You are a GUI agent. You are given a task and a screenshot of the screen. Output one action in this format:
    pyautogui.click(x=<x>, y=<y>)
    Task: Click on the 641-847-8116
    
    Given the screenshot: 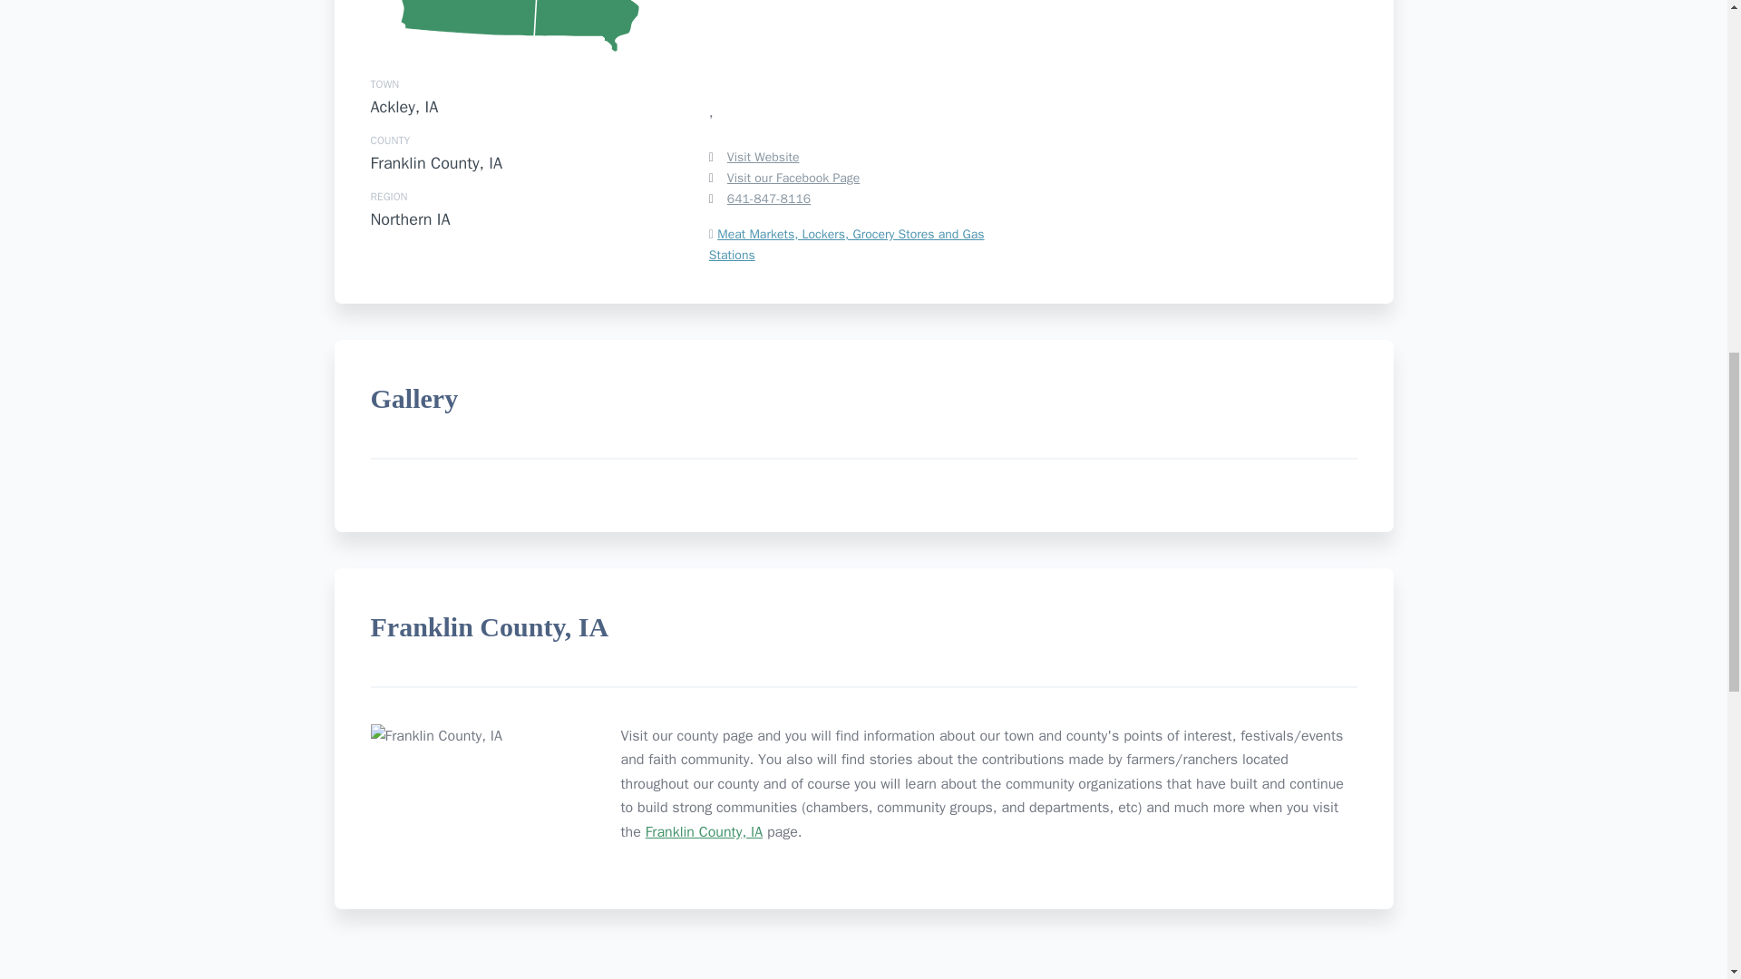 What is the action you would take?
    pyautogui.click(x=769, y=199)
    